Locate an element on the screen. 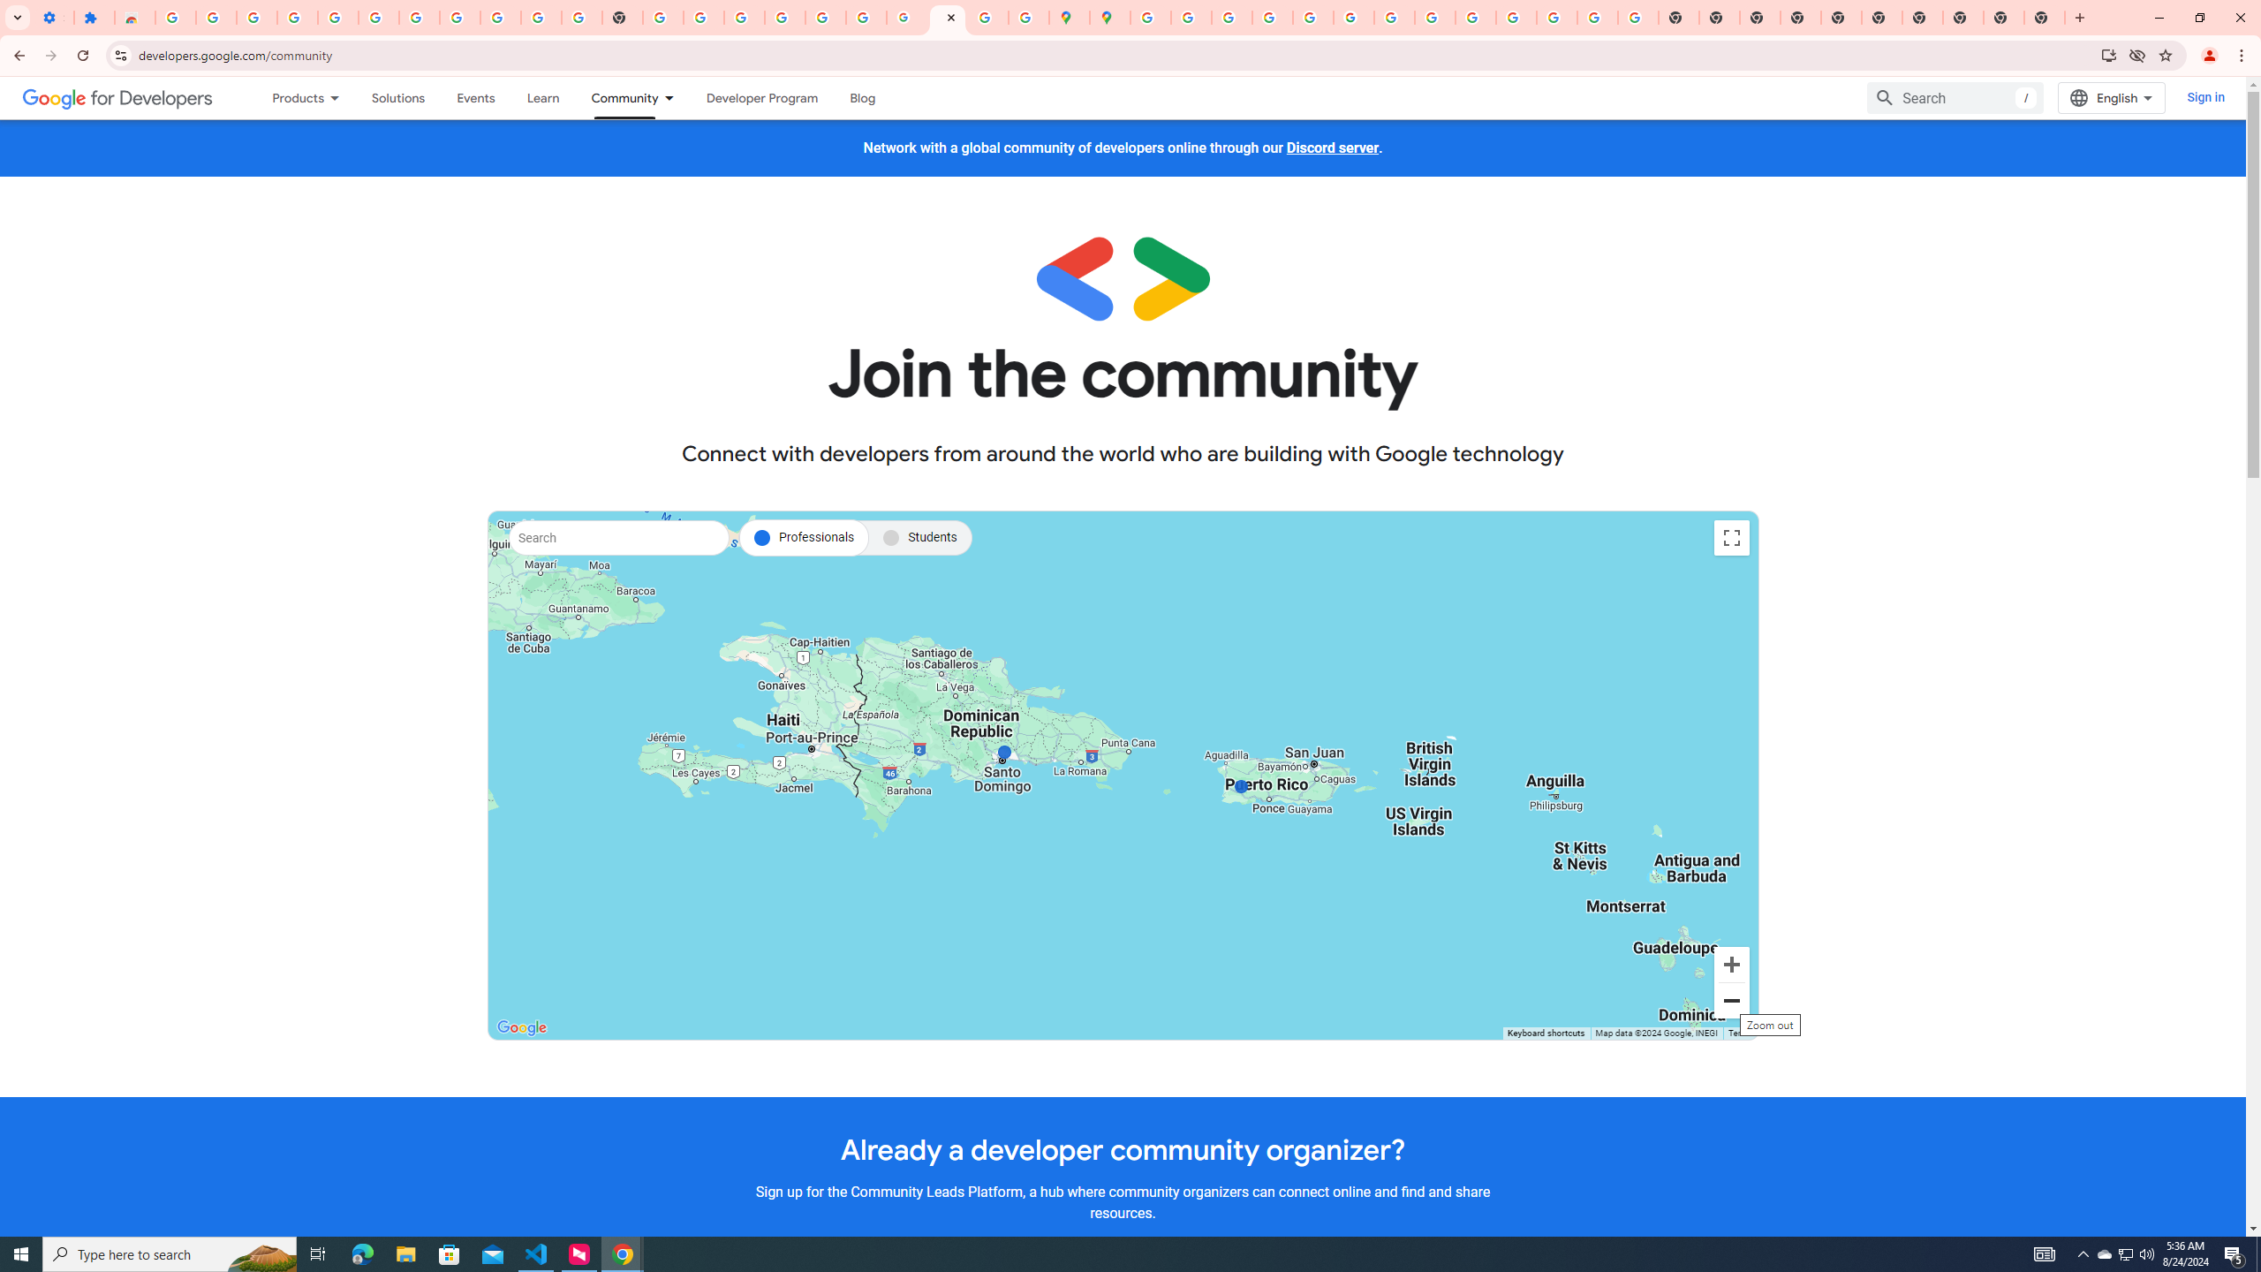 This screenshot has height=1272, width=2261. Terms is located at coordinates (1740, 1033).